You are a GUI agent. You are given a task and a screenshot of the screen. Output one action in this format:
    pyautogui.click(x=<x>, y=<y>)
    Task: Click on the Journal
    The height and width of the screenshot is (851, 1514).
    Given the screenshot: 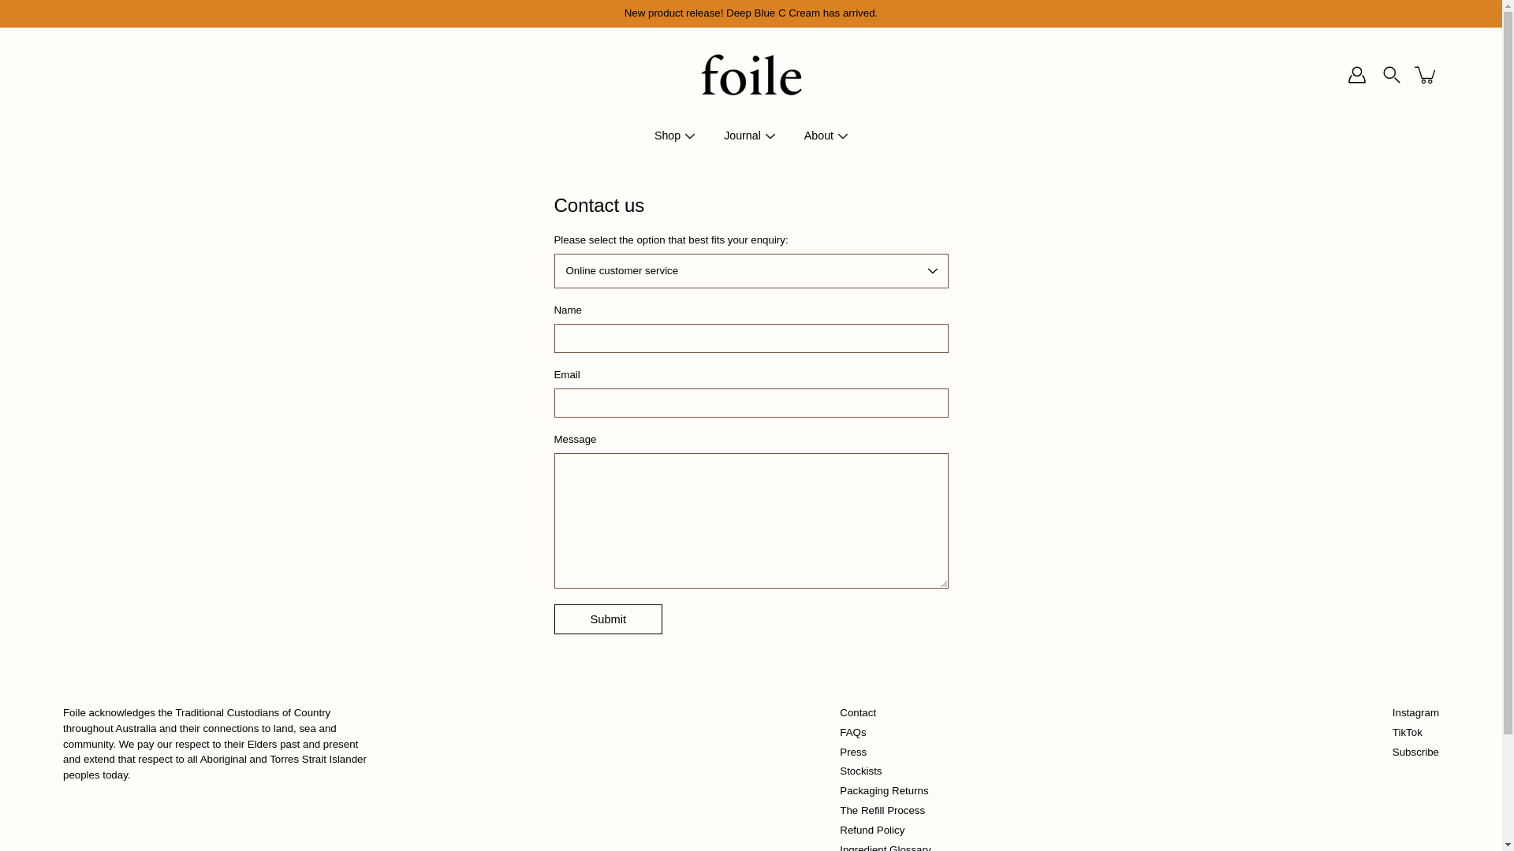 What is the action you would take?
    pyautogui.click(x=742, y=136)
    